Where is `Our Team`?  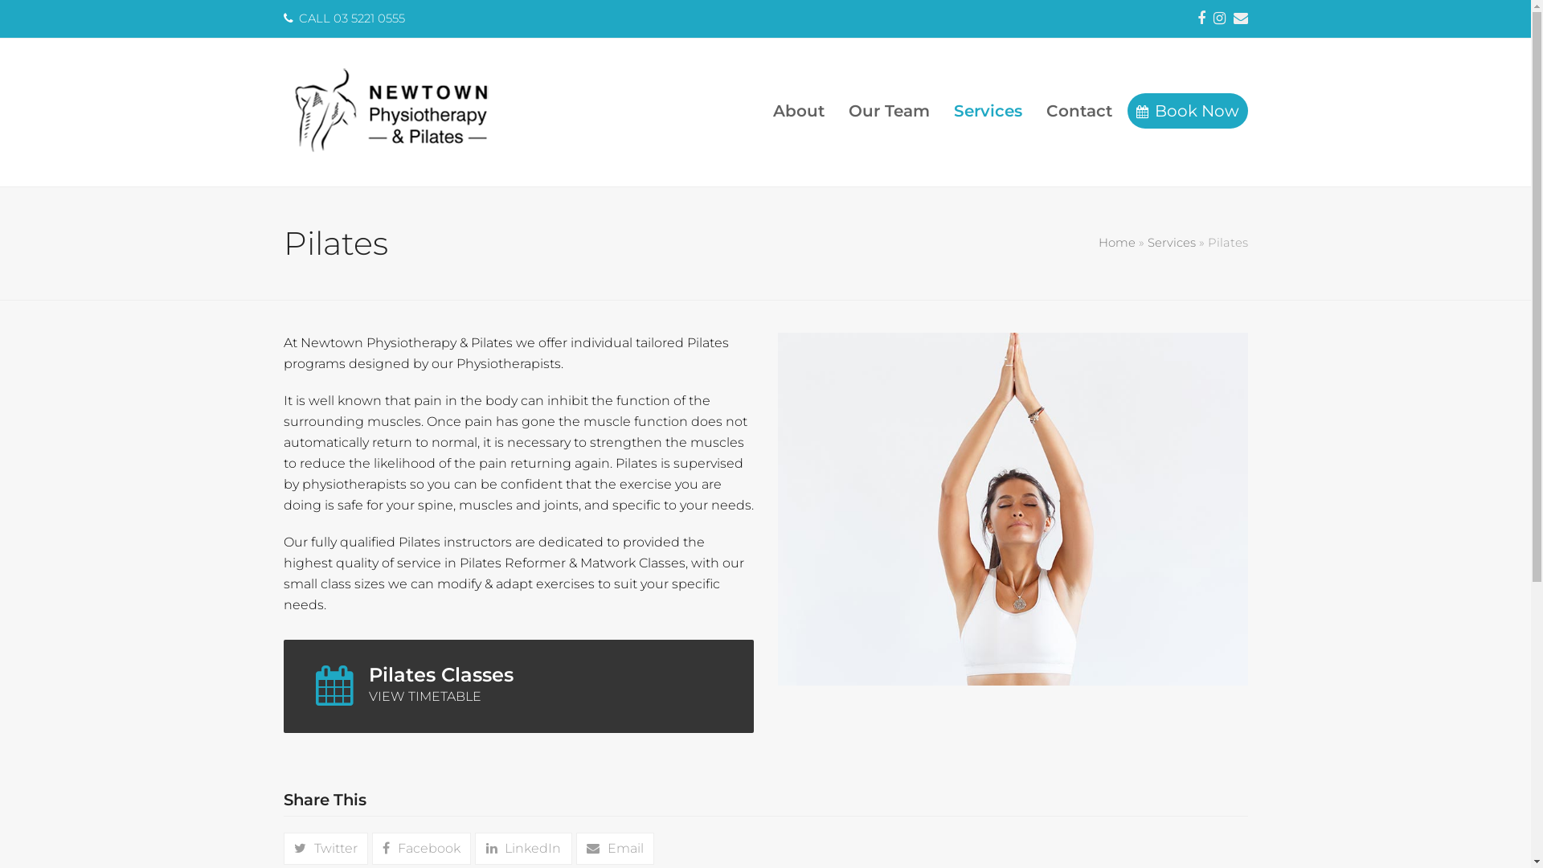 Our Team is located at coordinates (889, 113).